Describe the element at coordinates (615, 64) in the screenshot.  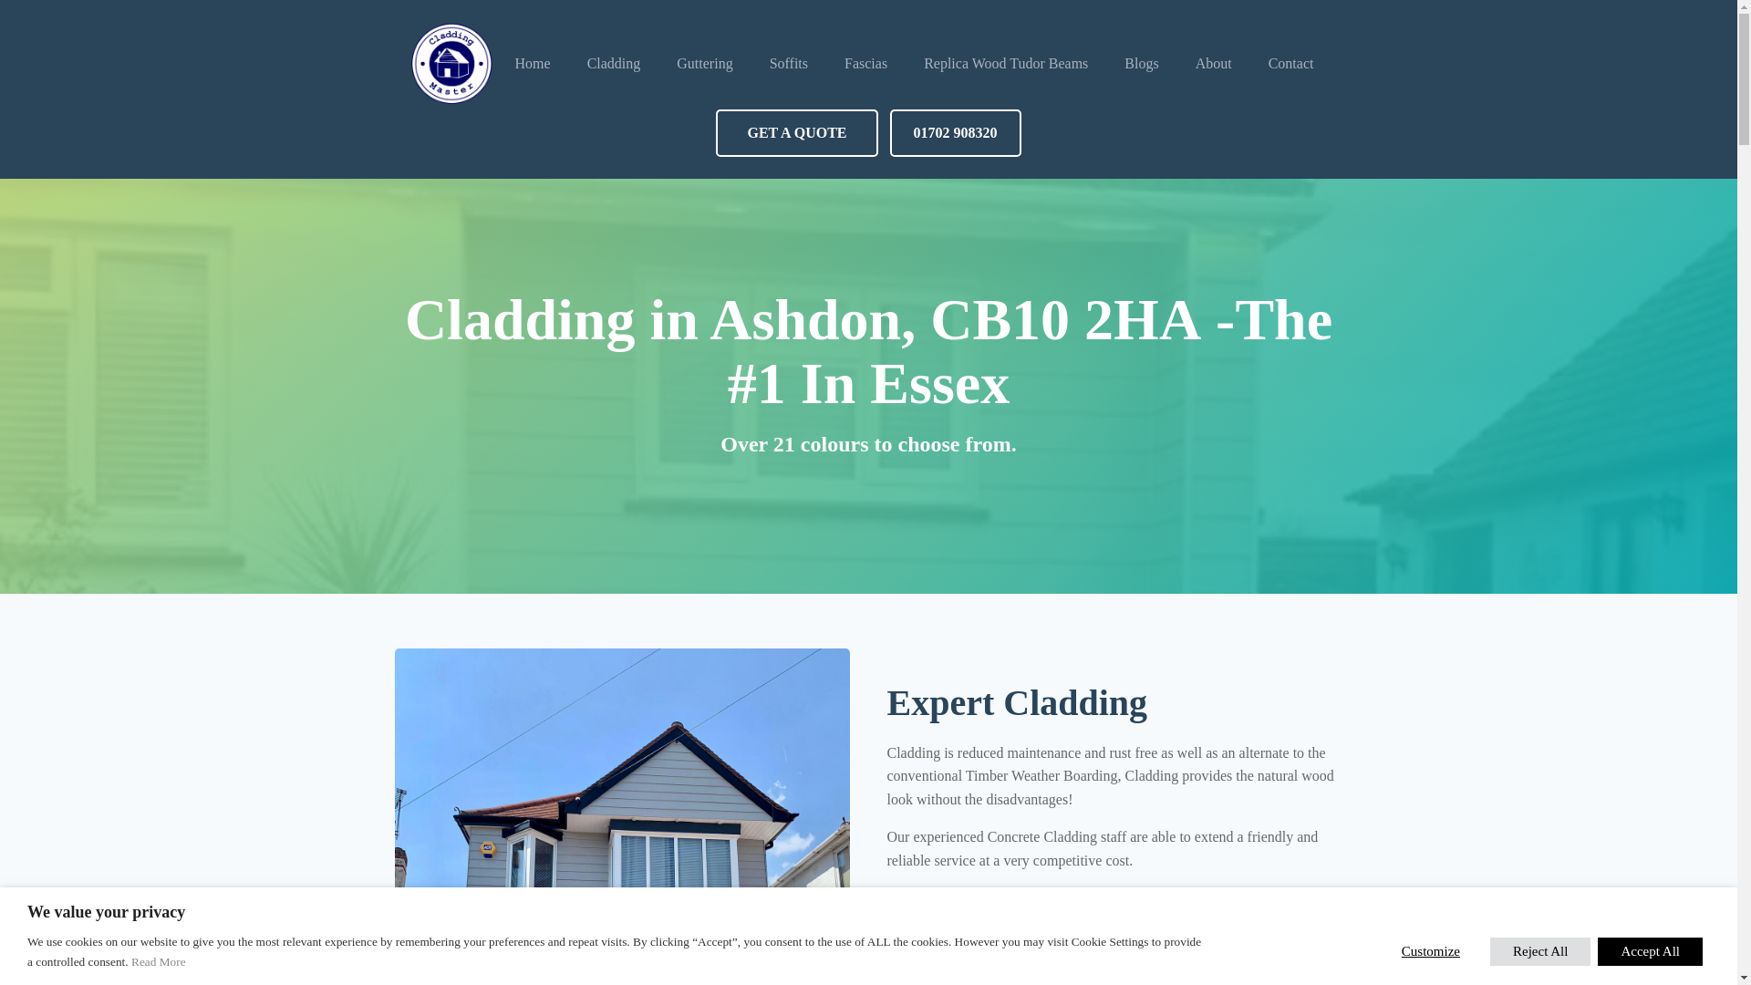
I see `Cladding` at that location.